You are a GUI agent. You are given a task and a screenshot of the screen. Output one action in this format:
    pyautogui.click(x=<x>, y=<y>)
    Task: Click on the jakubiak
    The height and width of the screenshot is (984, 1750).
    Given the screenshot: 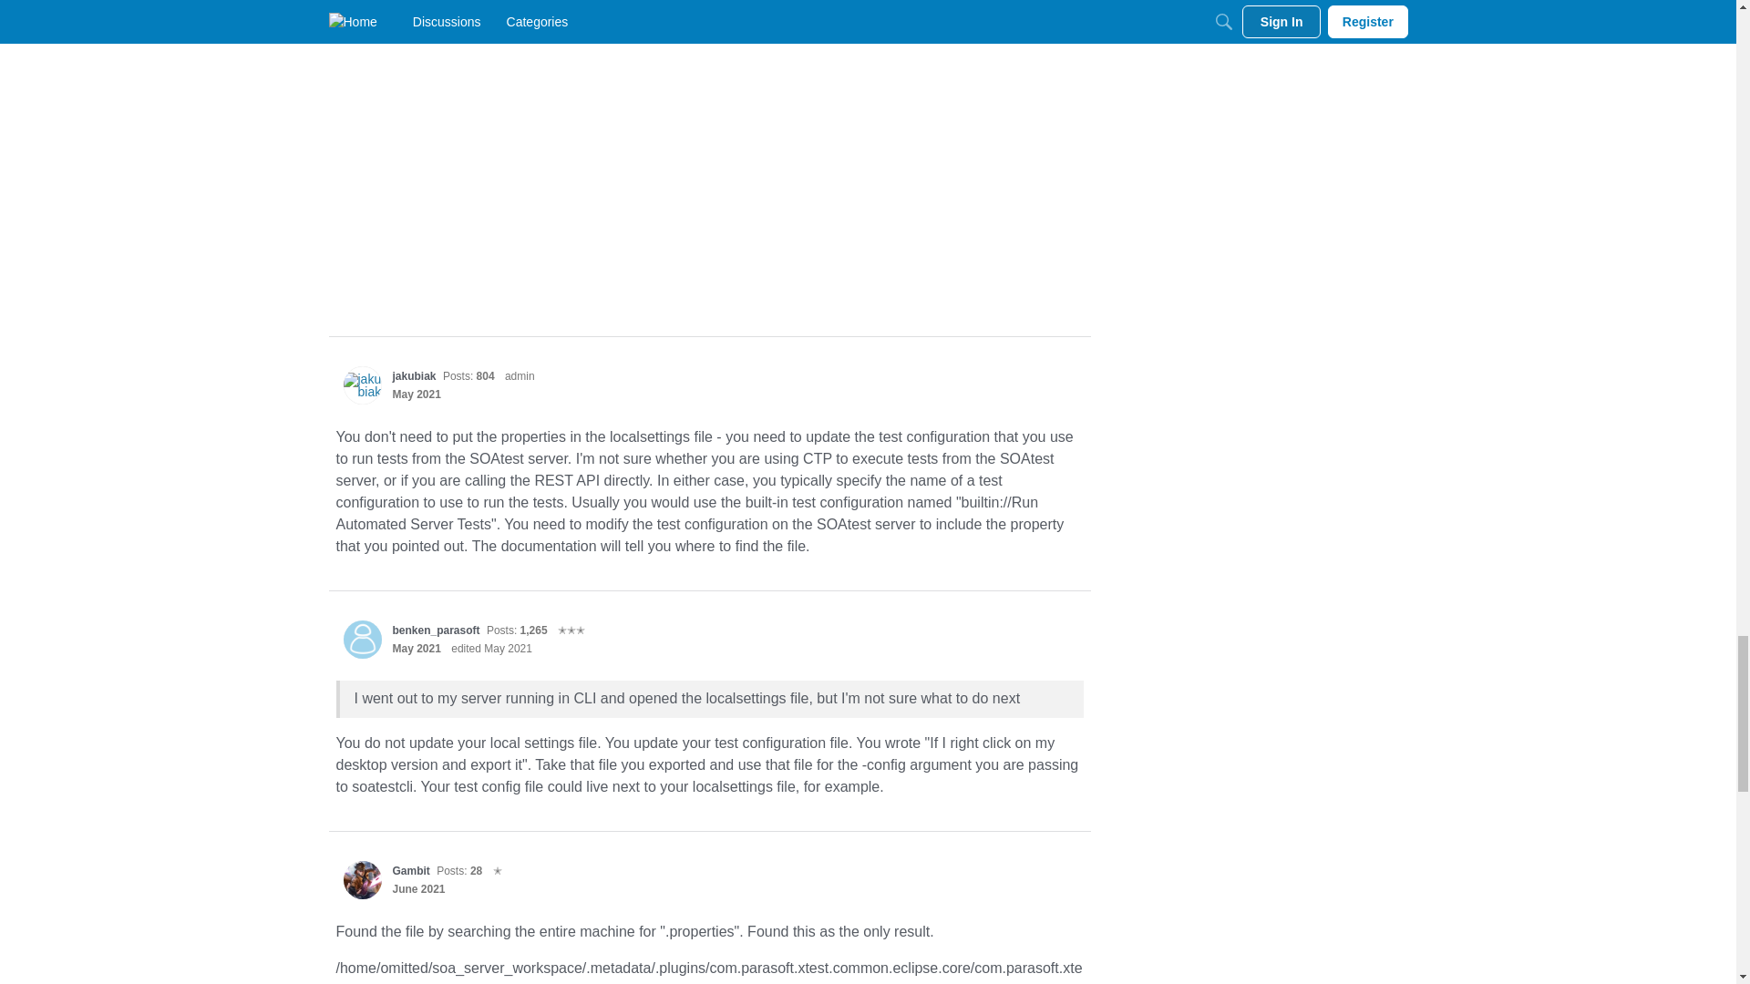 What is the action you would take?
    pyautogui.click(x=414, y=376)
    